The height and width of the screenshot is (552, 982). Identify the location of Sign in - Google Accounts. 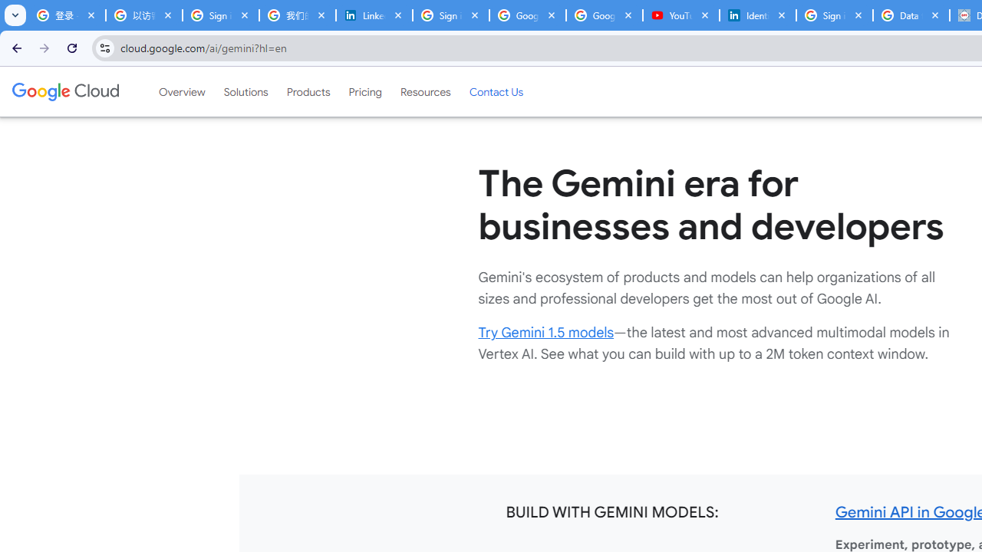
(835, 15).